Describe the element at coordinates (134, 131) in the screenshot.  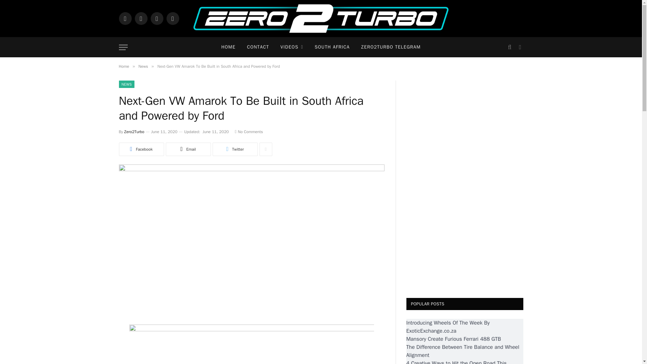
I see `Zero2Turbo` at that location.